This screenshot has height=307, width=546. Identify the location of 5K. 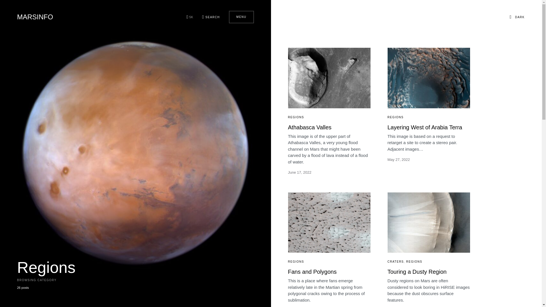
(190, 17).